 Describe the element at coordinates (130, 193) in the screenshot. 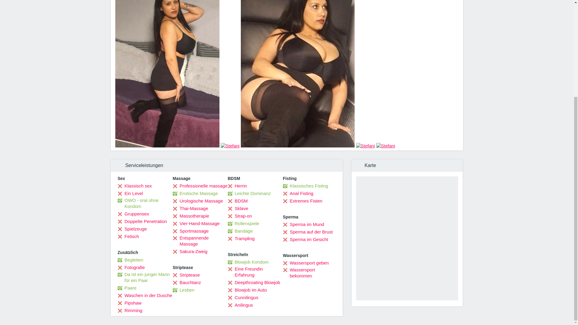

I see `Ein Level` at that location.